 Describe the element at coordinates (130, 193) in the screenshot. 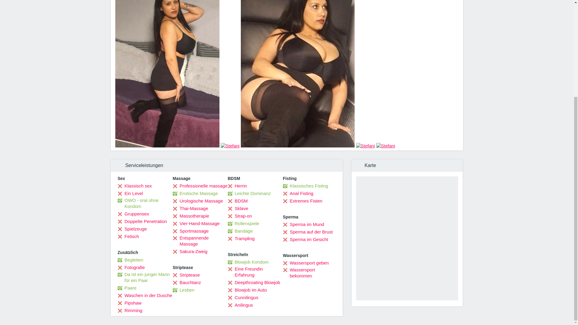

I see `Ein Level` at that location.